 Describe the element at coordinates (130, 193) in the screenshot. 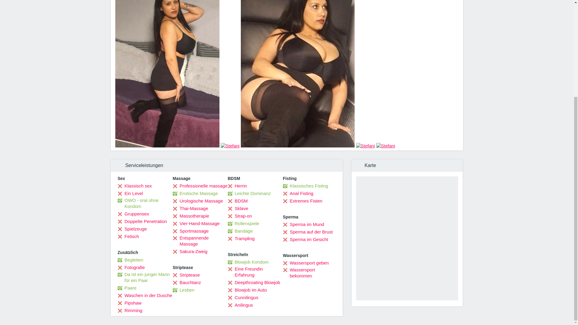

I see `Ein Level` at that location.